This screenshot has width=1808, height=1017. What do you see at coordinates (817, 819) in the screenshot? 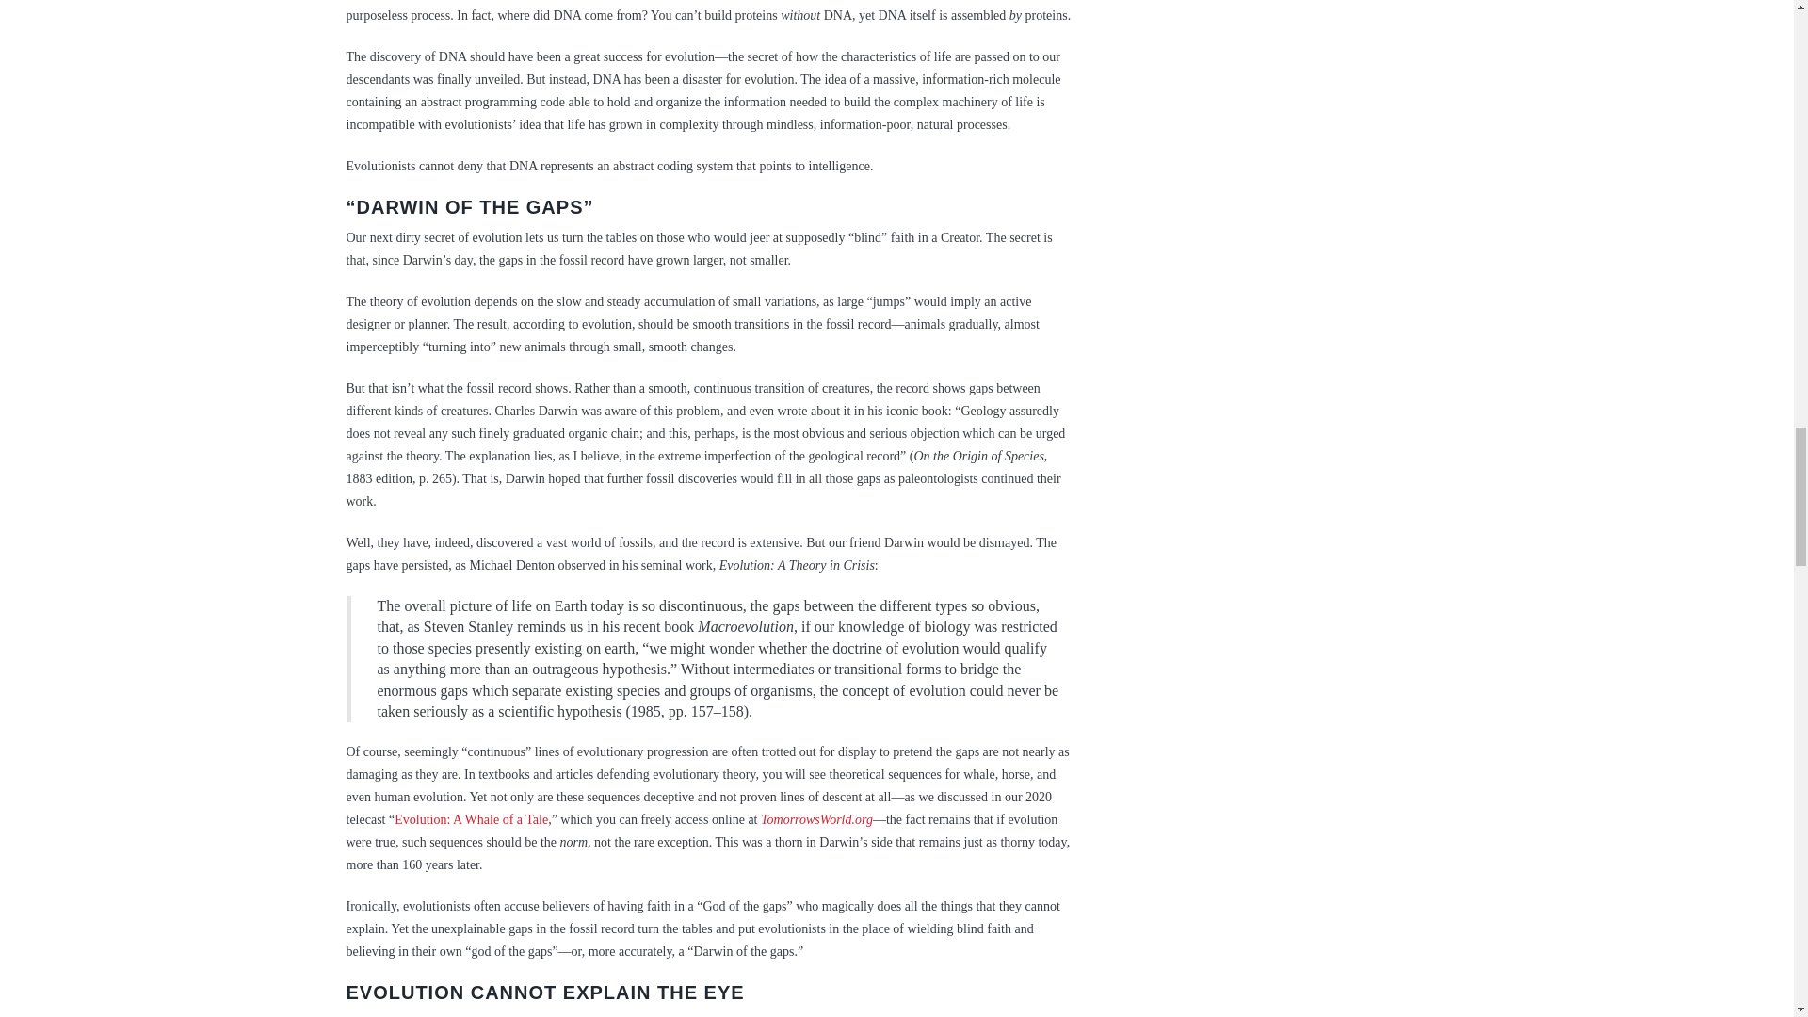
I see `TomorrowsWorld.org` at bounding box center [817, 819].